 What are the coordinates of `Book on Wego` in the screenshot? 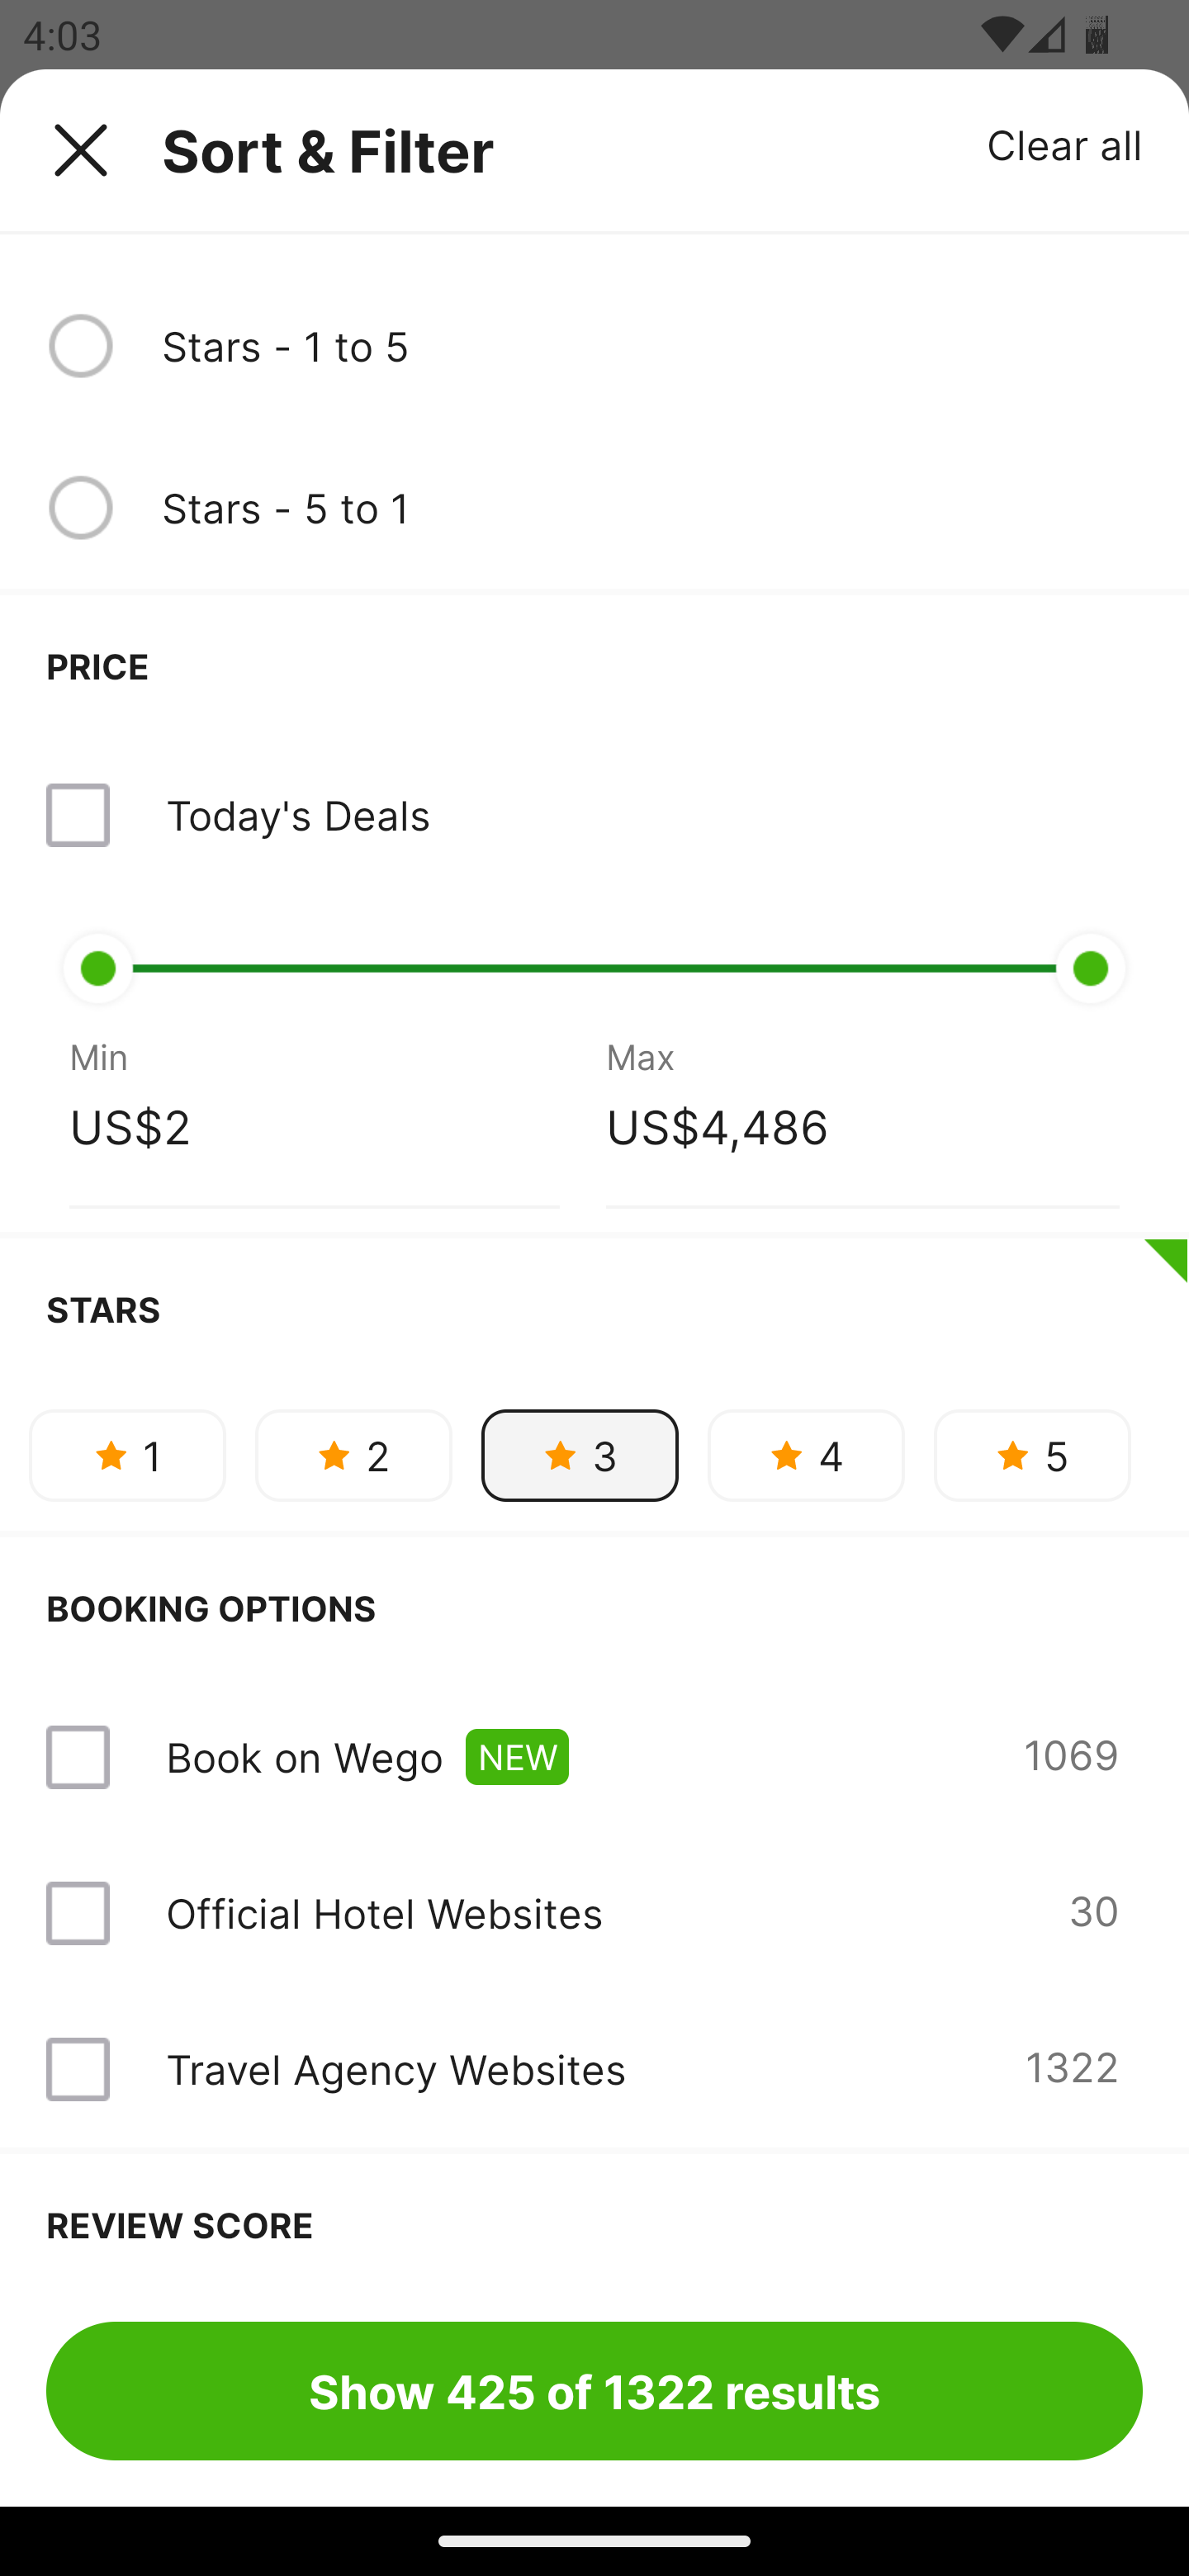 It's located at (304, 1757).